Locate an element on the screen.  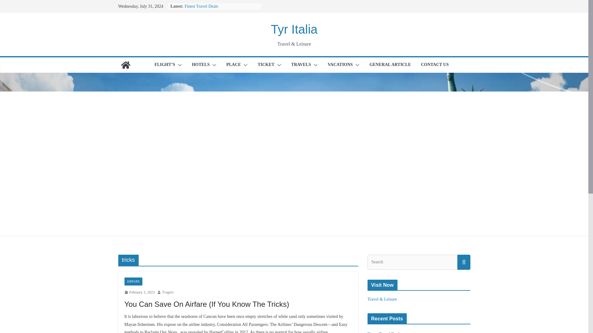
5:27 pm is located at coordinates (139, 293).